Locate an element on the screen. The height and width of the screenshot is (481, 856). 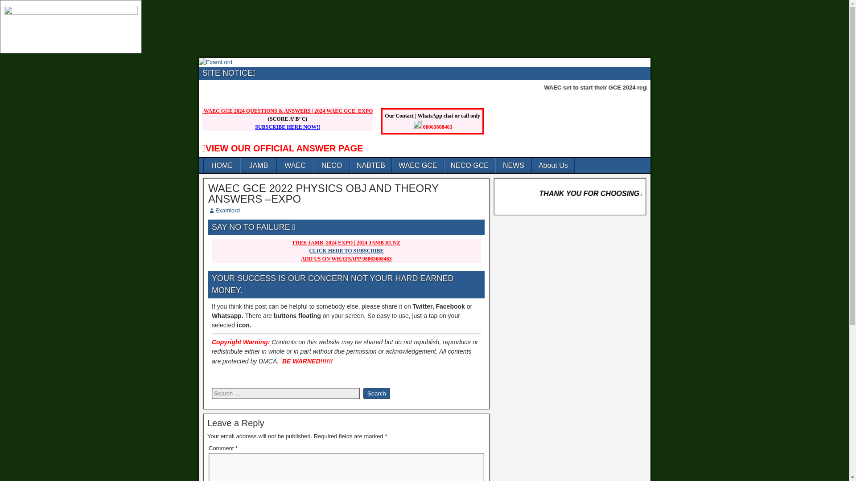
NABTEB is located at coordinates (370, 165).